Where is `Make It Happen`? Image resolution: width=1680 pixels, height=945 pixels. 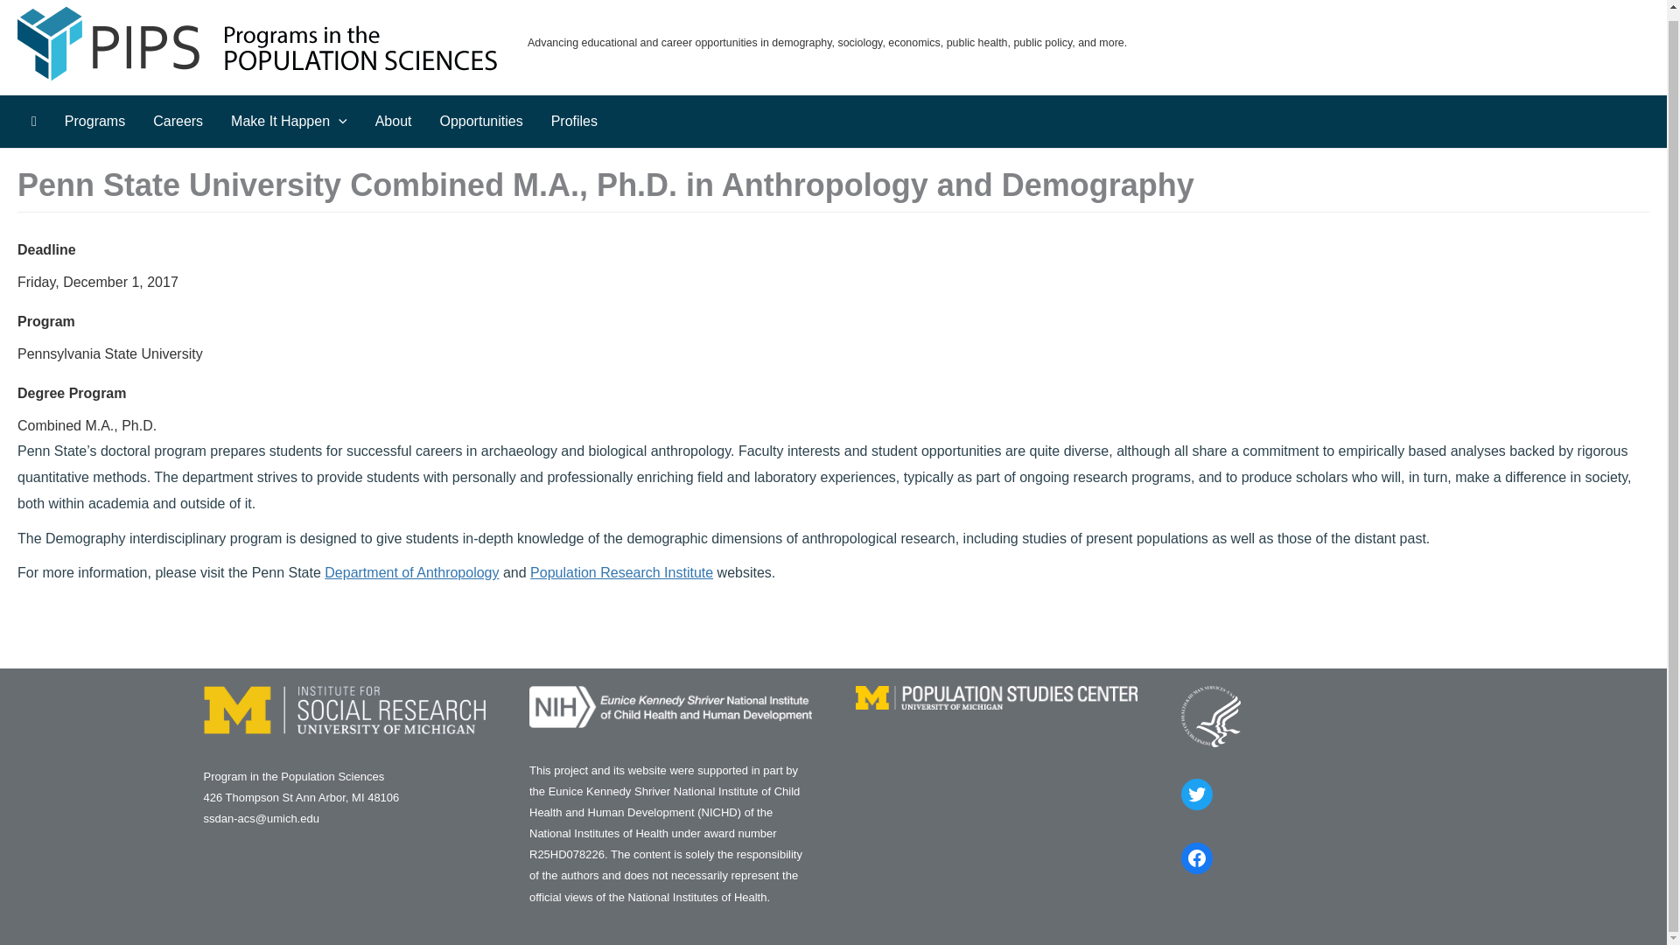 Make It Happen is located at coordinates (289, 121).